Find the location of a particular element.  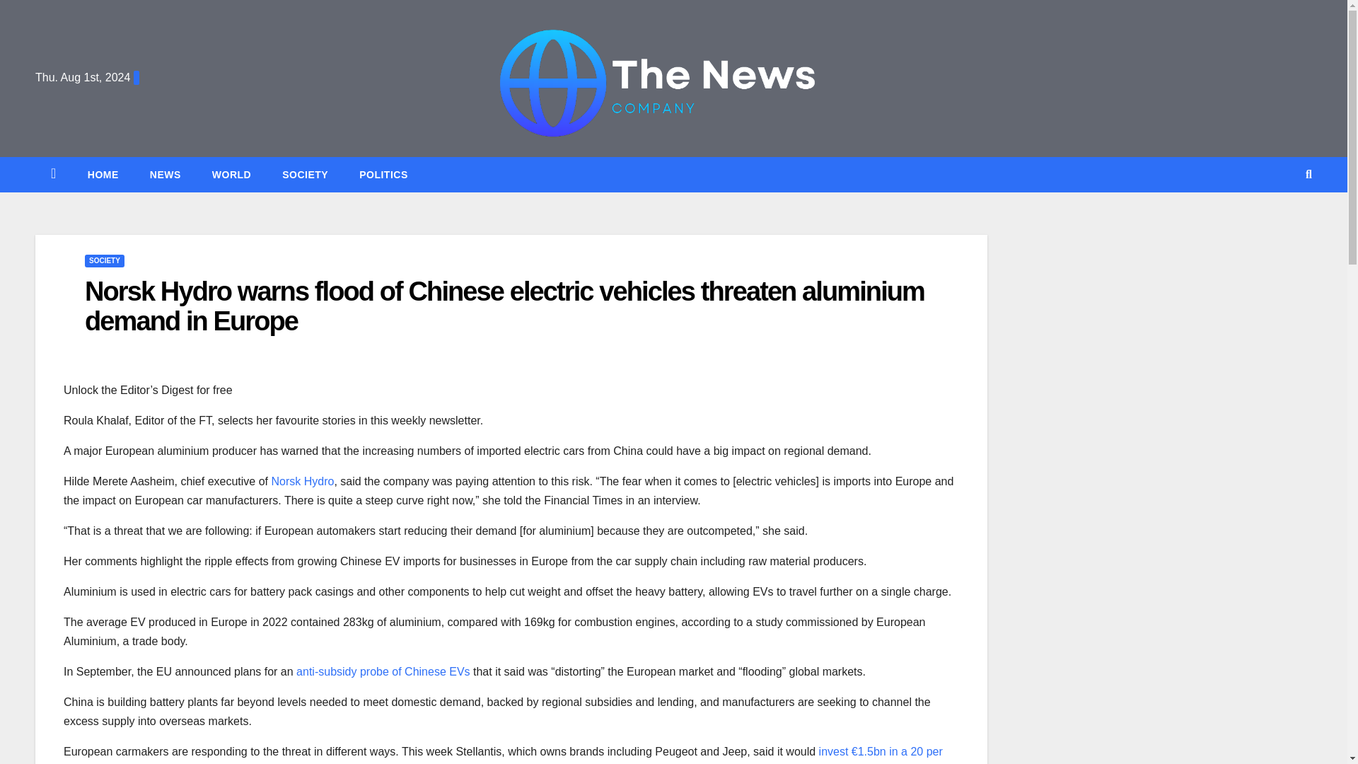

HOME is located at coordinates (103, 175).